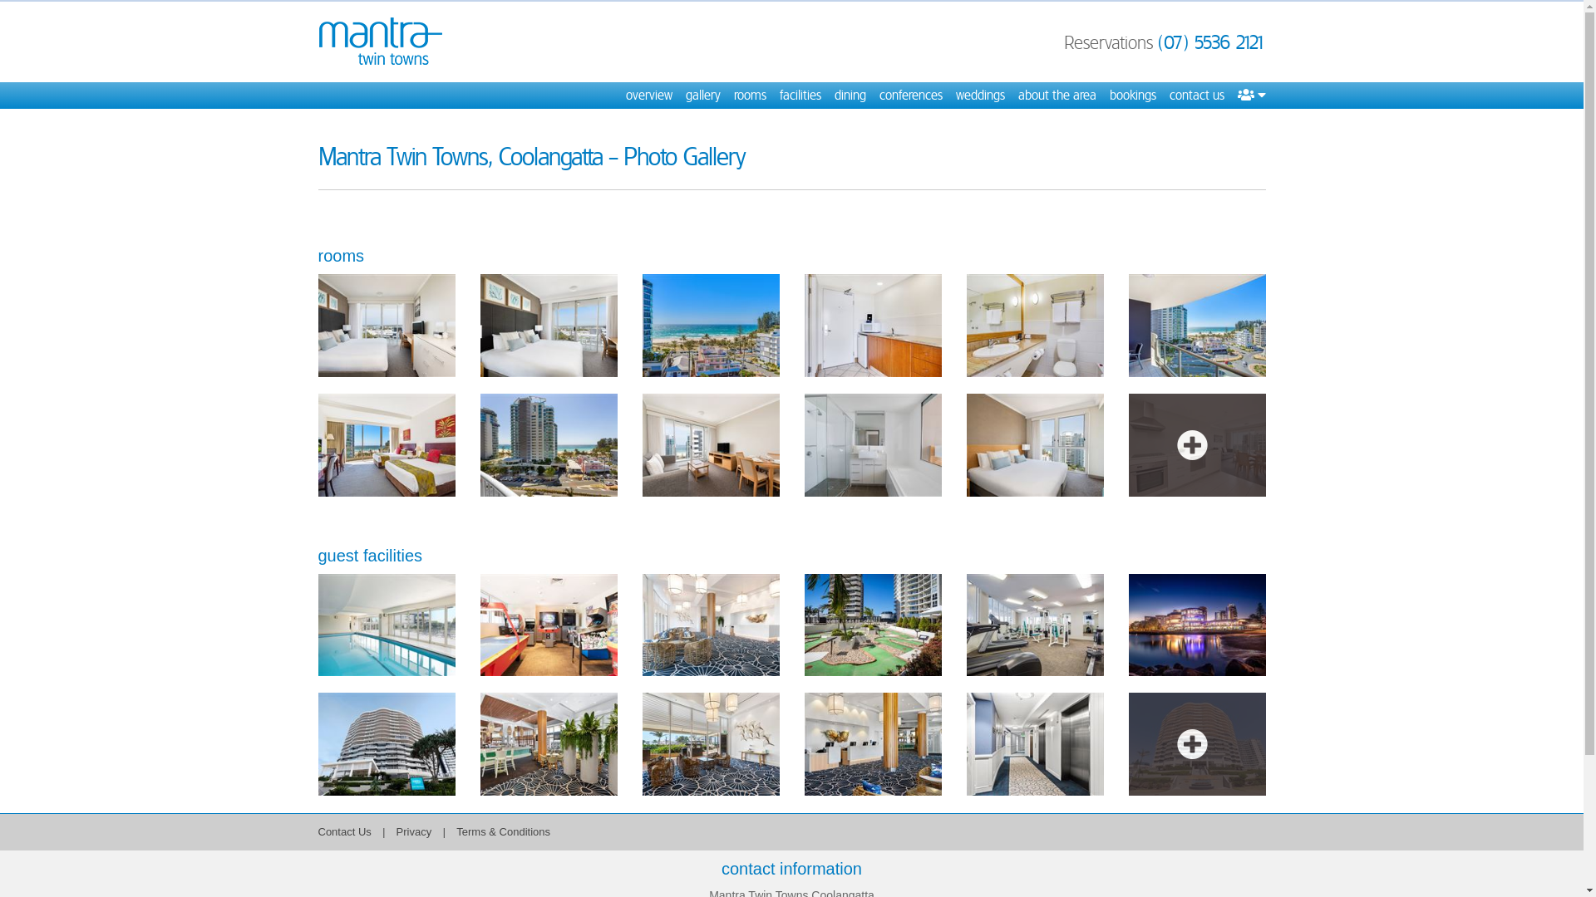  What do you see at coordinates (1034, 326) in the screenshot?
I see `Hotel Room - Mantra Twin Towns` at bounding box center [1034, 326].